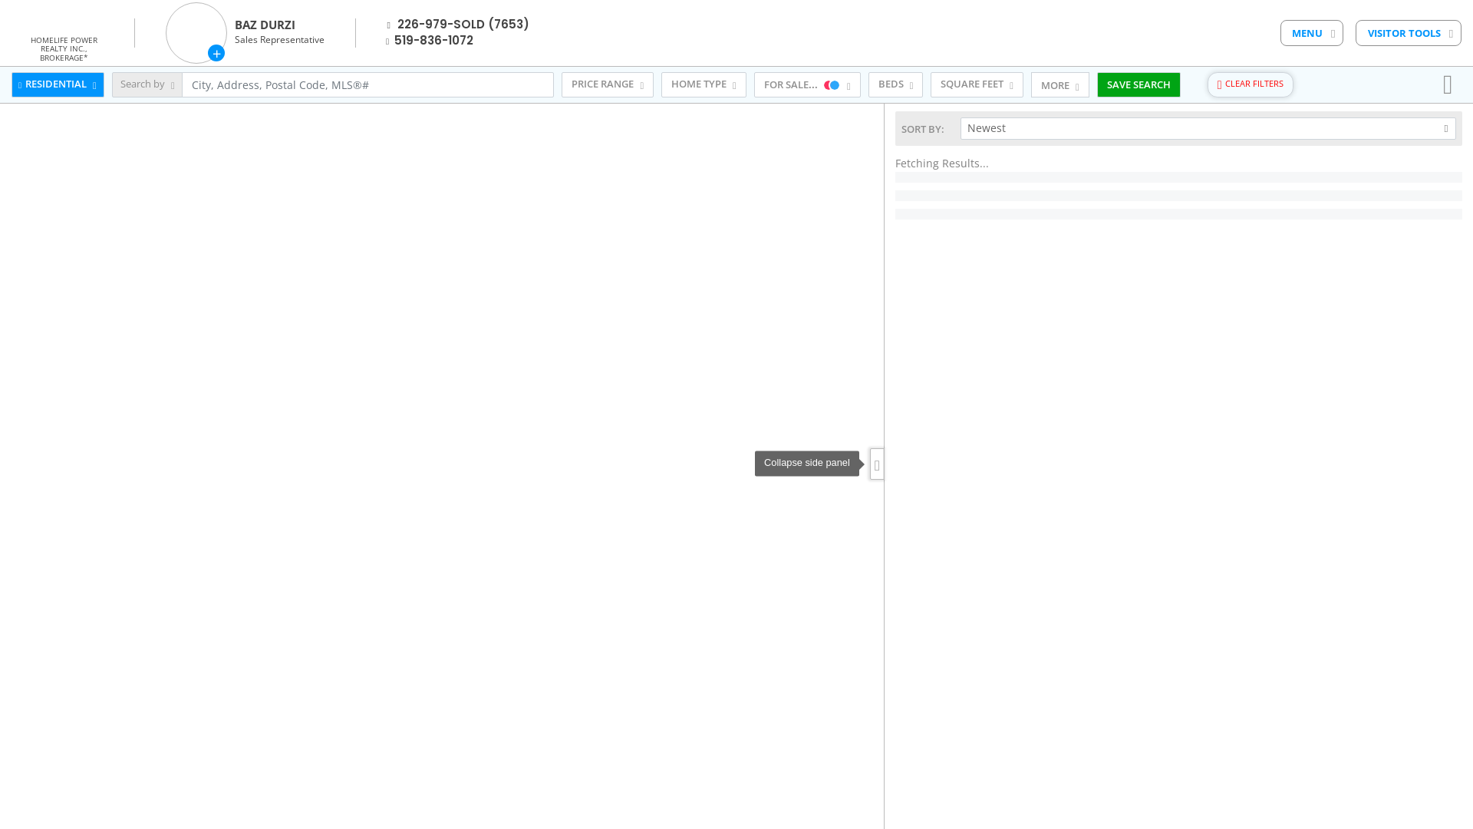 The image size is (1473, 829). What do you see at coordinates (1208, 129) in the screenshot?
I see `Newest` at bounding box center [1208, 129].